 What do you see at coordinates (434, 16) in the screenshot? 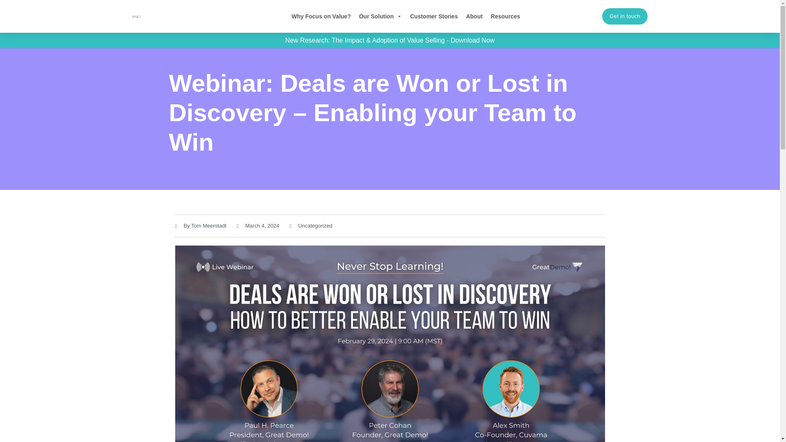
I see `Customer Stories` at bounding box center [434, 16].